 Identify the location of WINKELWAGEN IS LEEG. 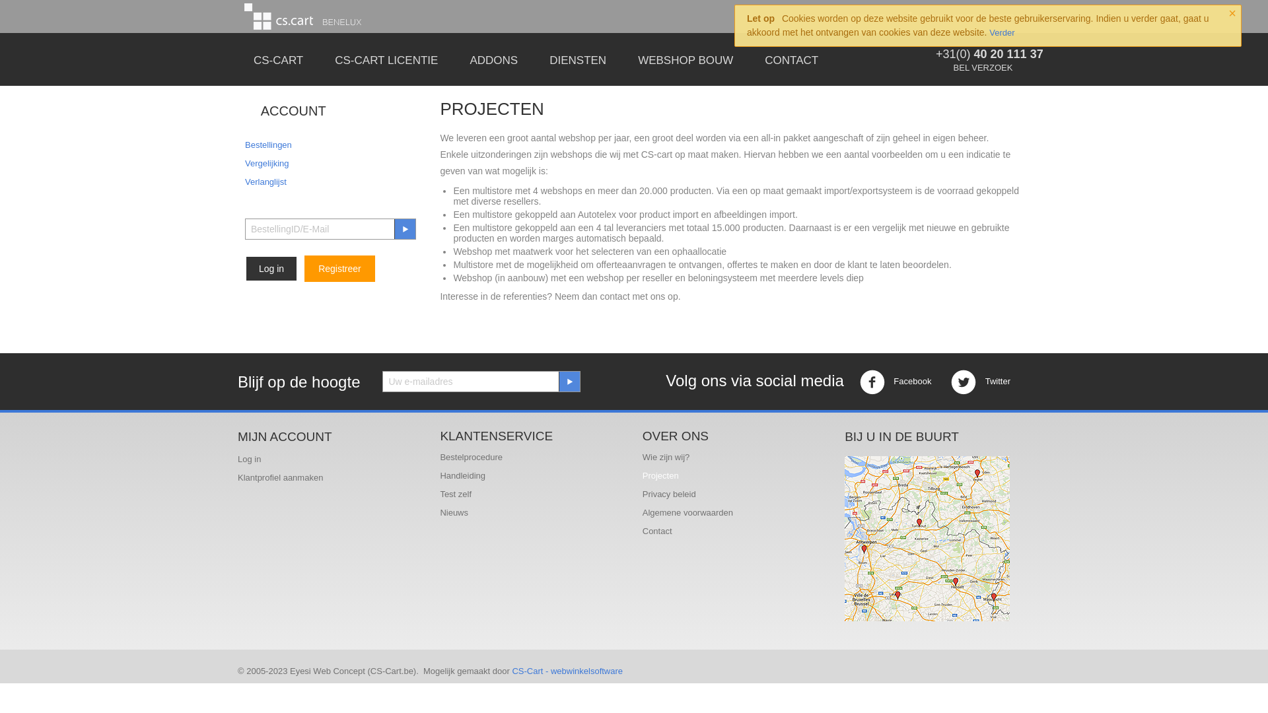
(966, 17).